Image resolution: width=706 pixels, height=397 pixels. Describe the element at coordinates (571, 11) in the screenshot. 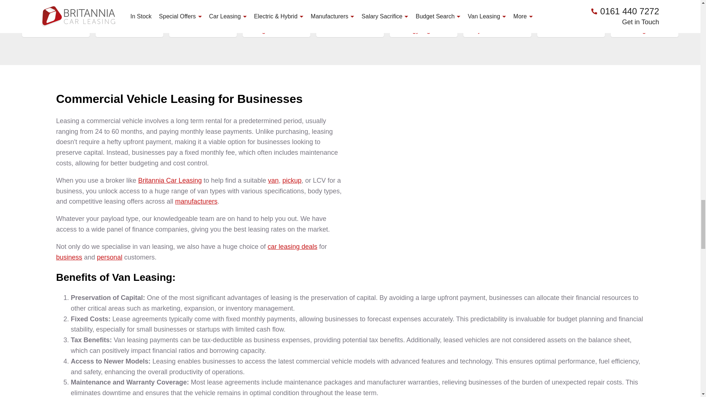

I see `LEVC` at that location.